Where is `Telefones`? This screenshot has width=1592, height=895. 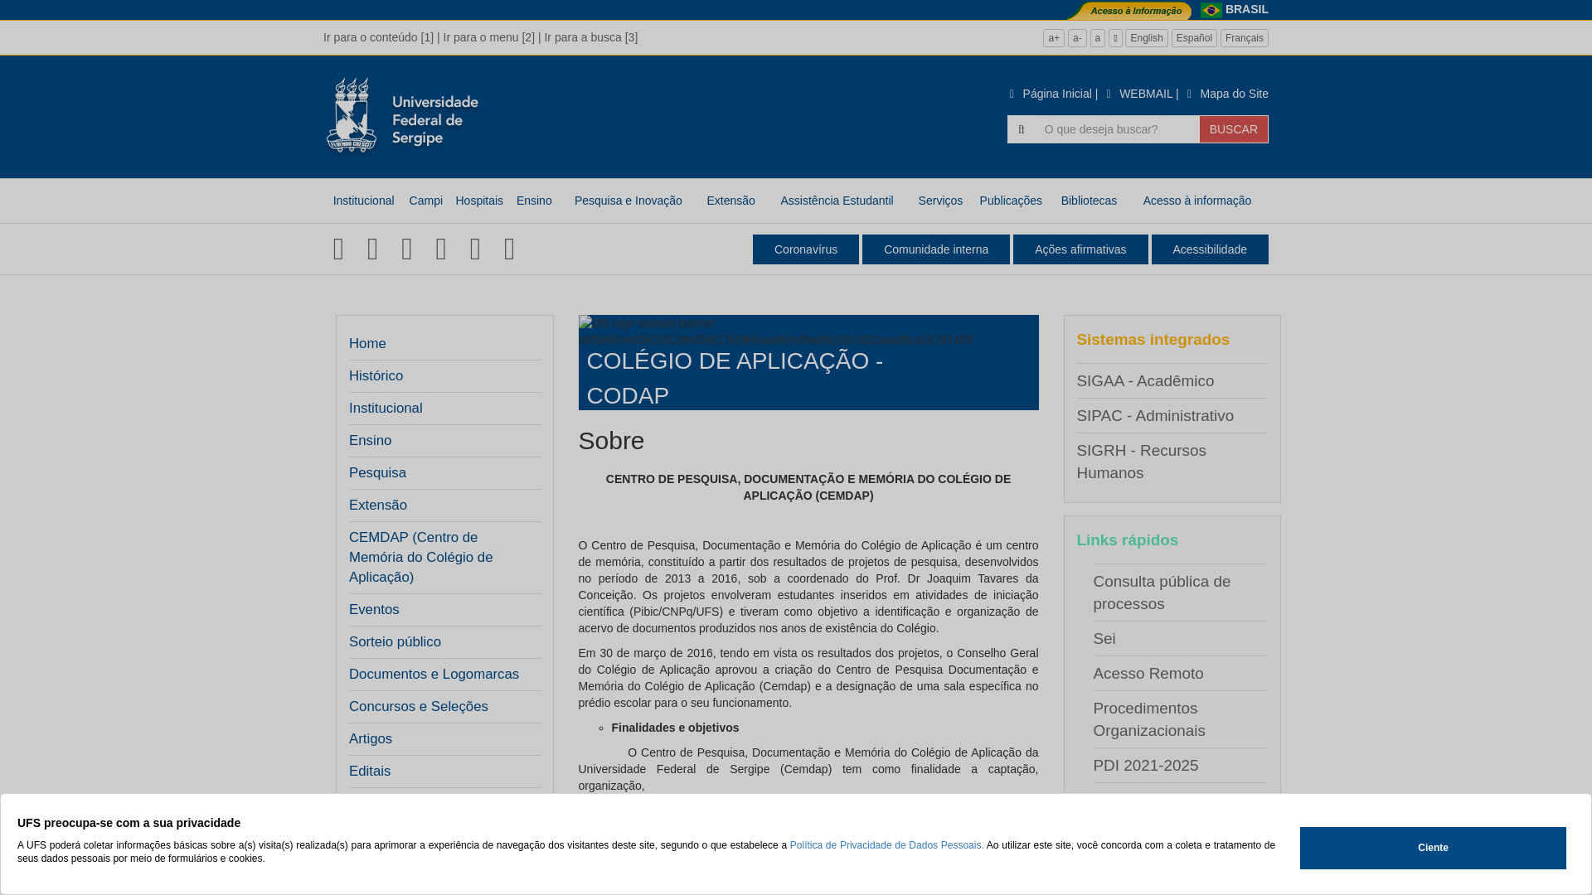
Telefones is located at coordinates (1126, 870).